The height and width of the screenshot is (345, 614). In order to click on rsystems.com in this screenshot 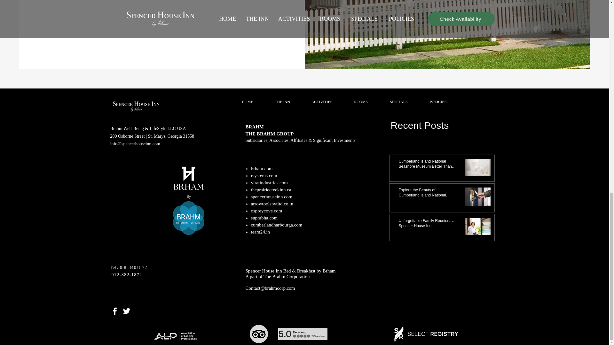, I will do `click(264, 176)`.